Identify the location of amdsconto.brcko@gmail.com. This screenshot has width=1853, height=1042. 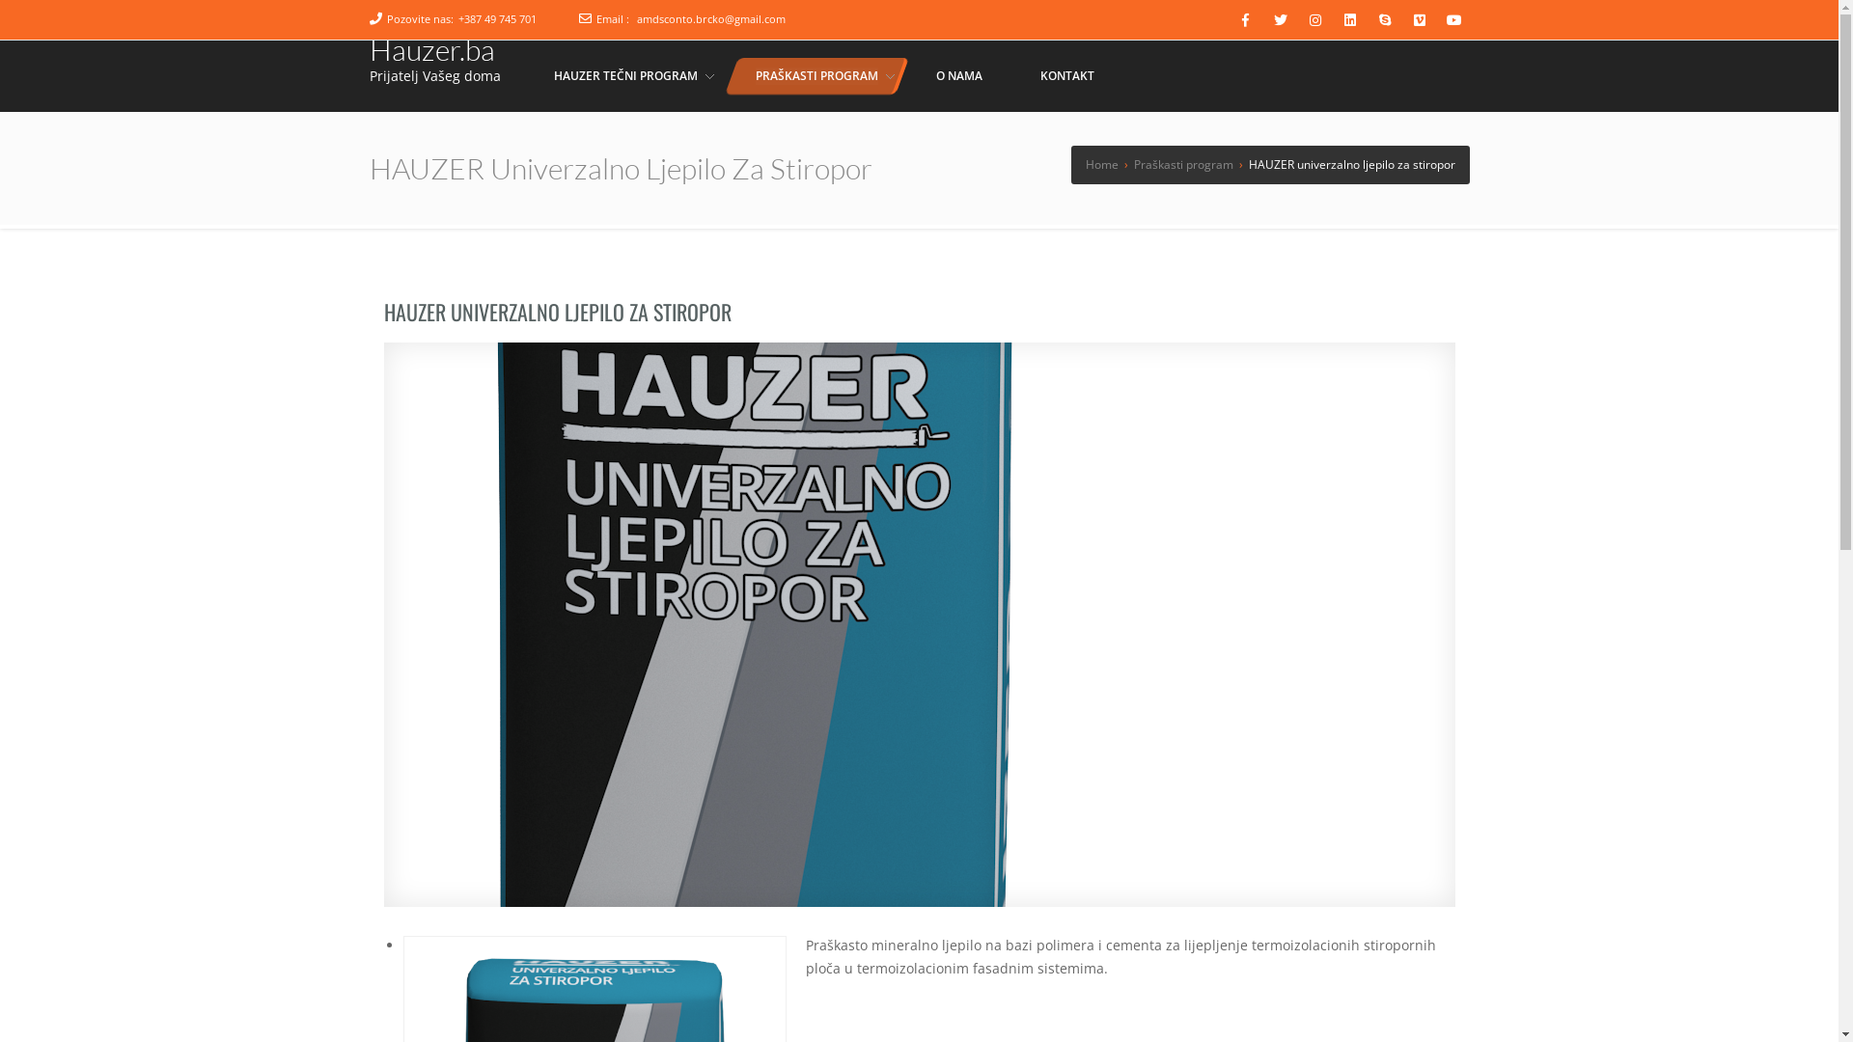
(711, 19).